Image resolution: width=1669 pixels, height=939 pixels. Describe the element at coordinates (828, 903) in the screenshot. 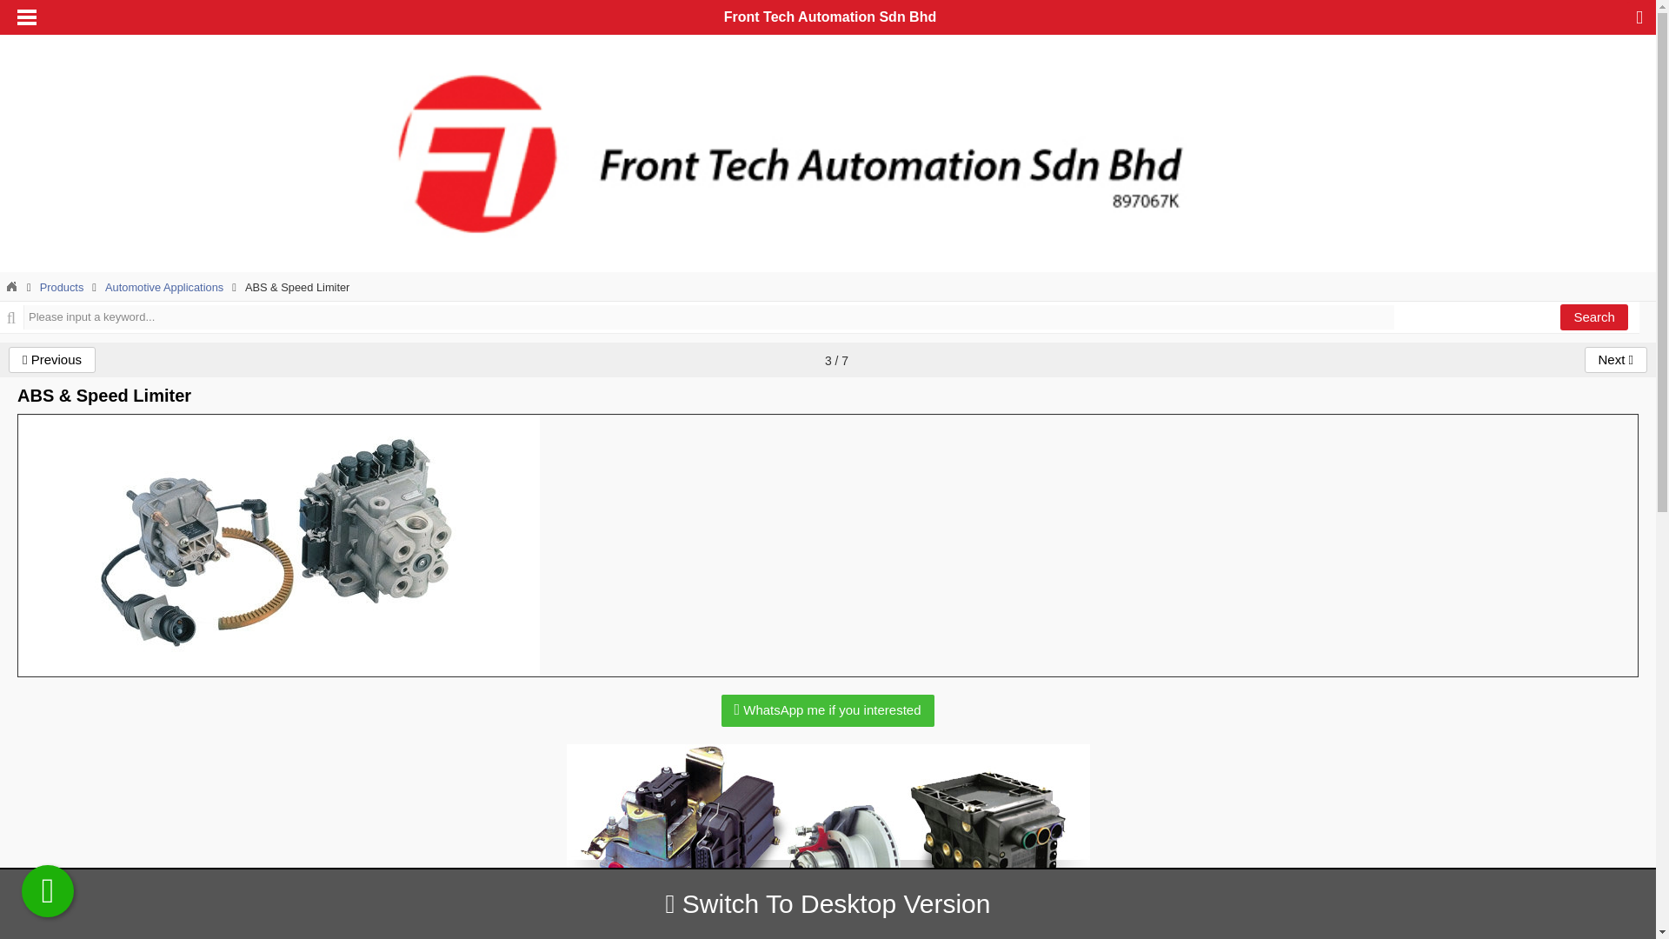

I see `Switch To Desktop Version` at that location.